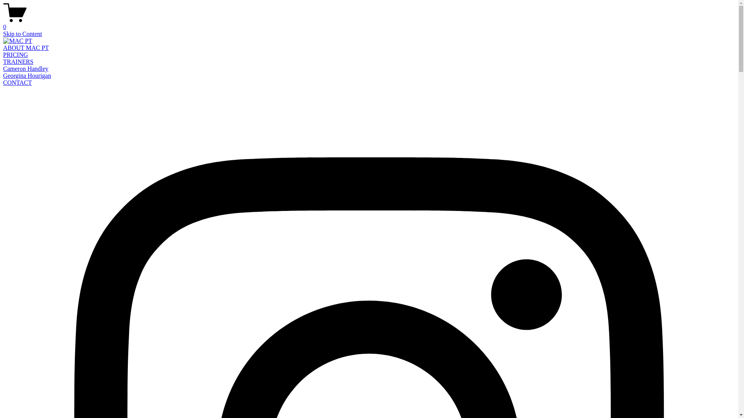 The image size is (744, 418). What do you see at coordinates (15, 55) in the screenshot?
I see `PRICING` at bounding box center [15, 55].